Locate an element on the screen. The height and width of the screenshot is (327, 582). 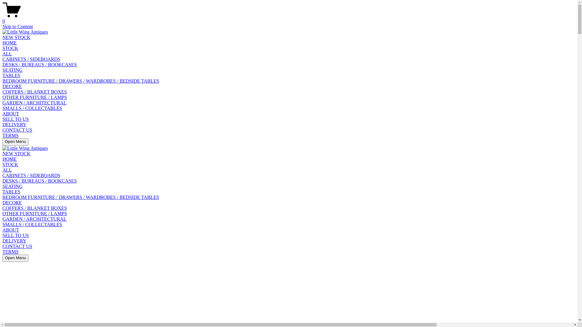
TABLES is located at coordinates (12, 192).